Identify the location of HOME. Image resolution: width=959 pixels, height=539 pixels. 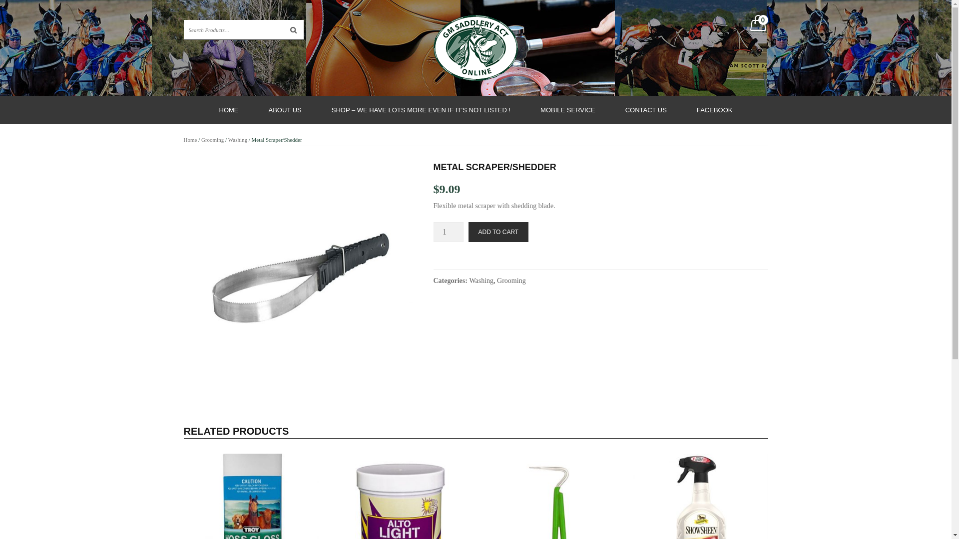
(229, 110).